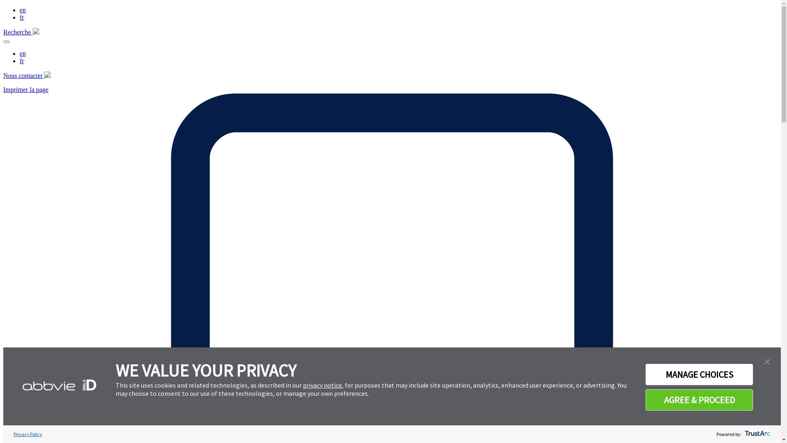 The width and height of the screenshot is (787, 443). Describe the element at coordinates (3, 7) in the screenshot. I see `Aller au contenu principal` at that location.